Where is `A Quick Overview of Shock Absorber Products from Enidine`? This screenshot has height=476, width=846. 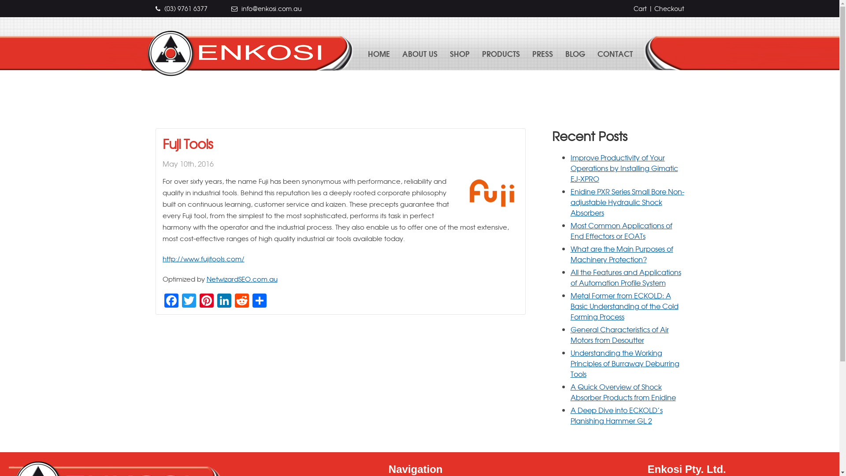
A Quick Overview of Shock Absorber Products from Enidine is located at coordinates (623, 392).